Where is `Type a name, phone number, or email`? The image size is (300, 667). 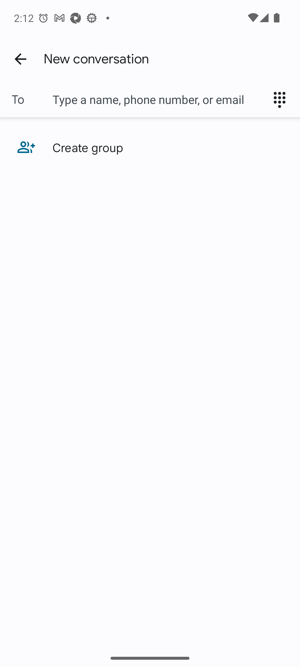
Type a name, phone number, or email is located at coordinates (159, 99).